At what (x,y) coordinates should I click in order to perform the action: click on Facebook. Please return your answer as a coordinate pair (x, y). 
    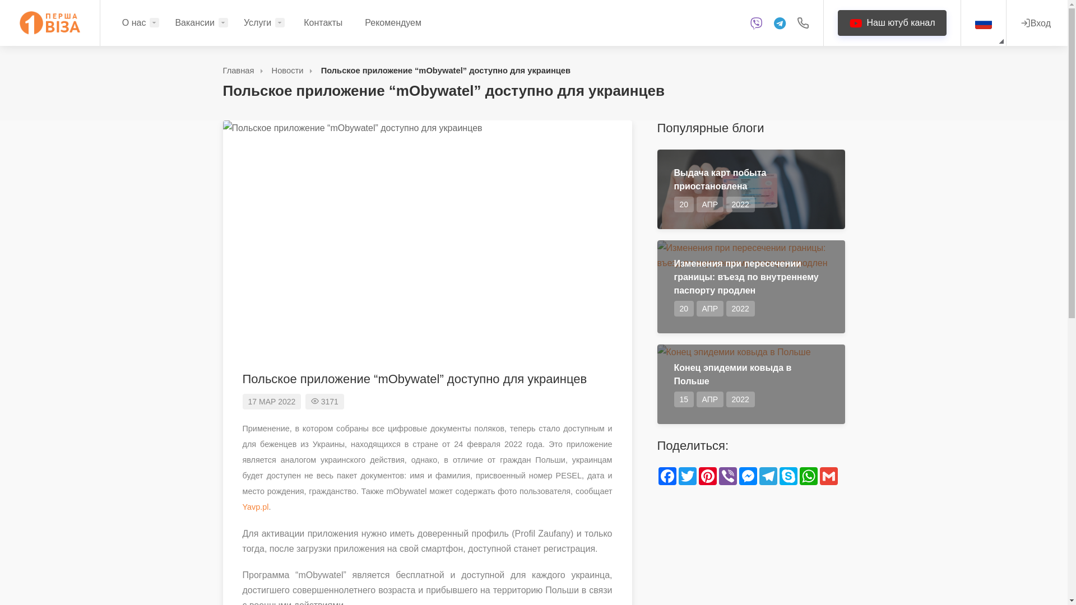
    Looking at the image, I should click on (667, 476).